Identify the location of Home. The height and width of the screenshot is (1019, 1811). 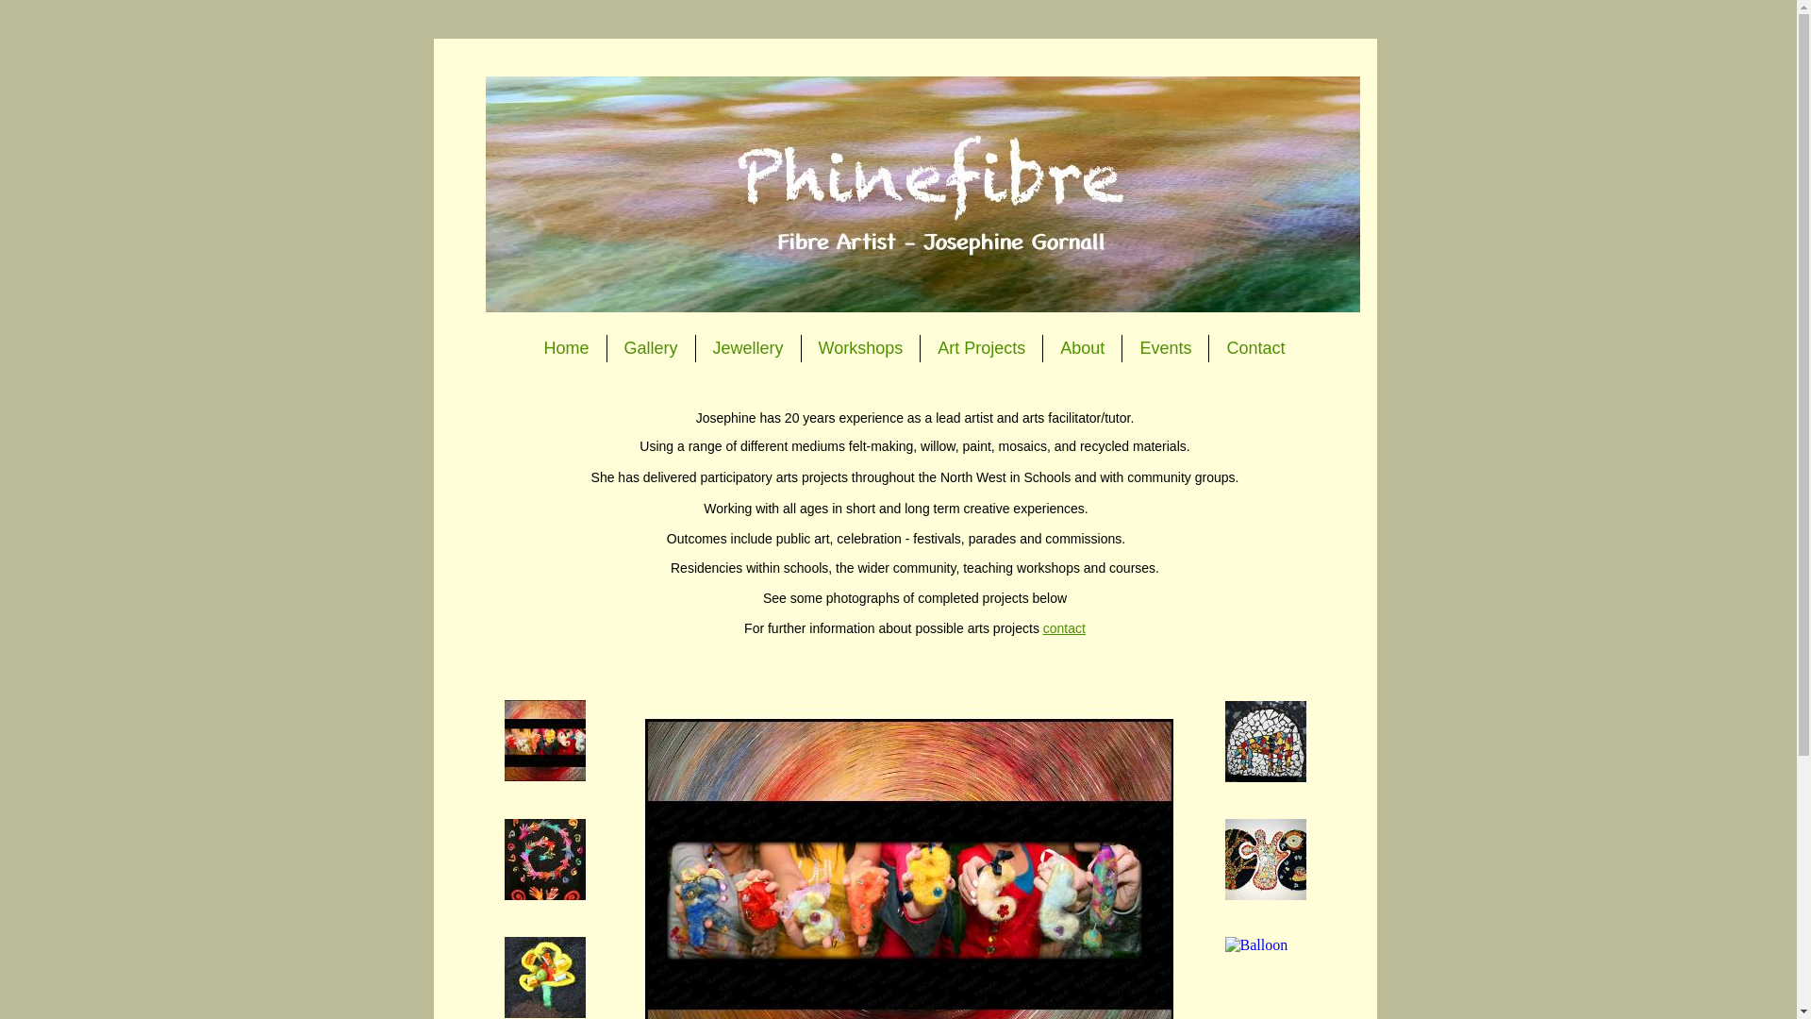
(566, 349).